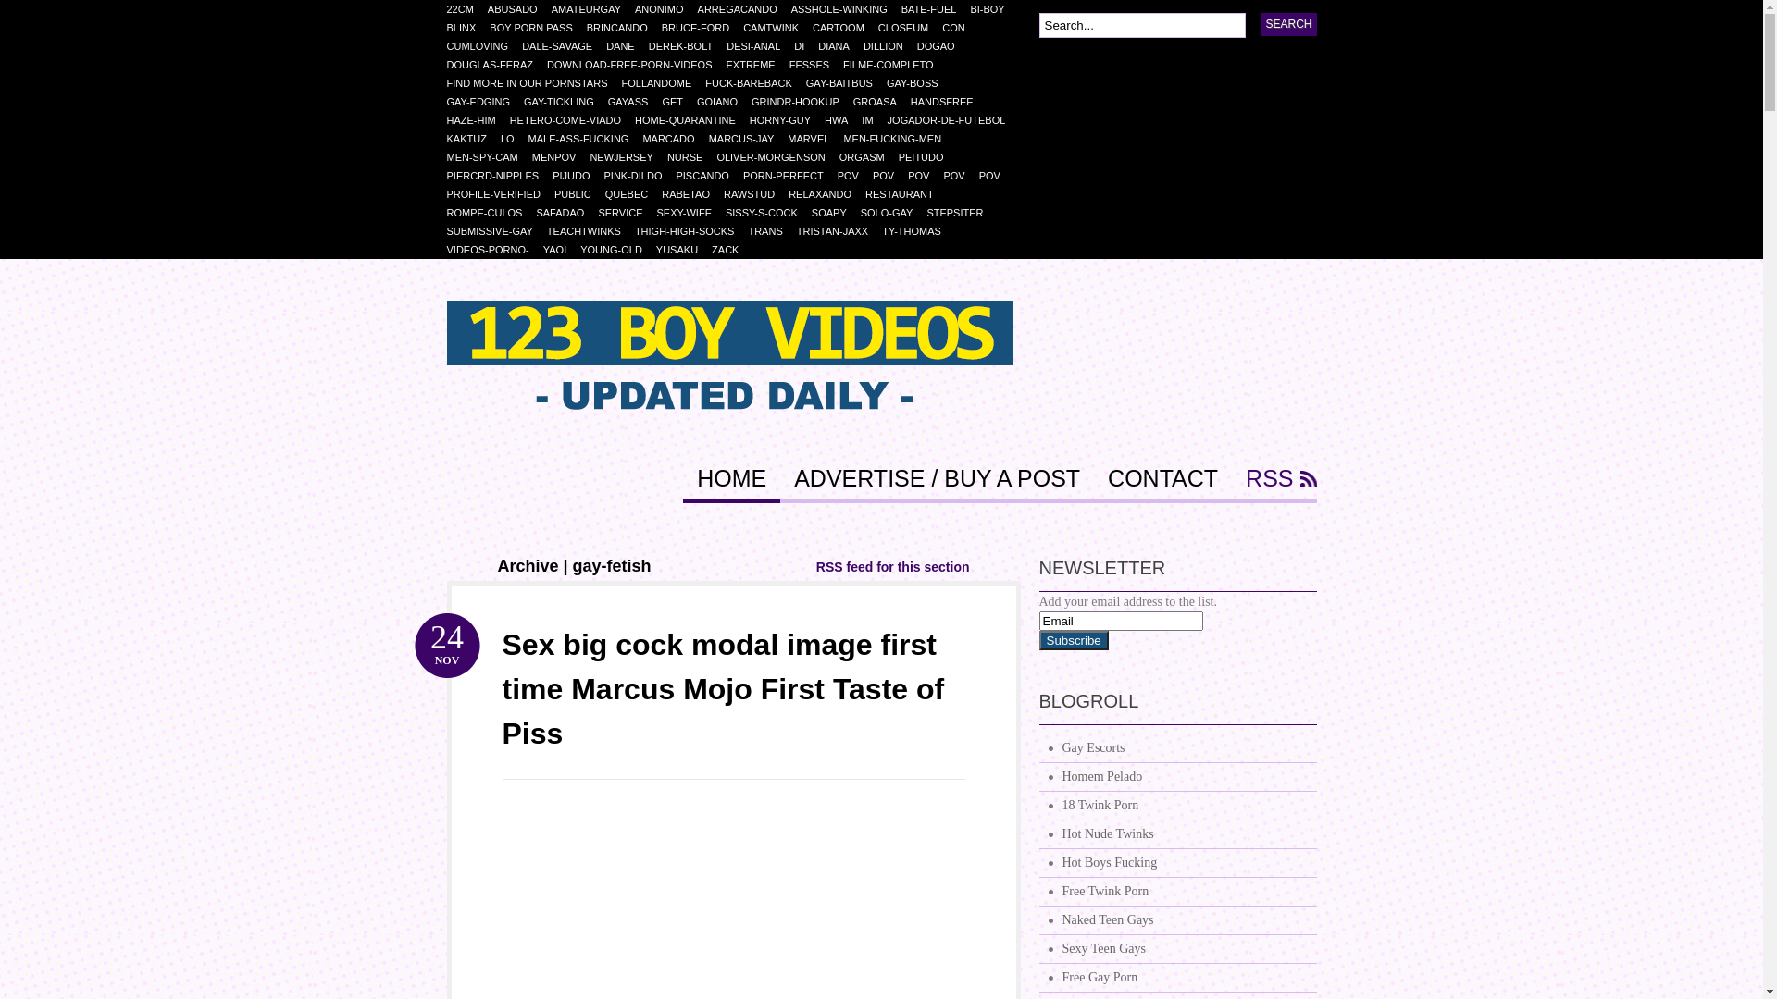 This screenshot has width=1777, height=999. I want to click on Naked Teen Gays, so click(1177, 921).